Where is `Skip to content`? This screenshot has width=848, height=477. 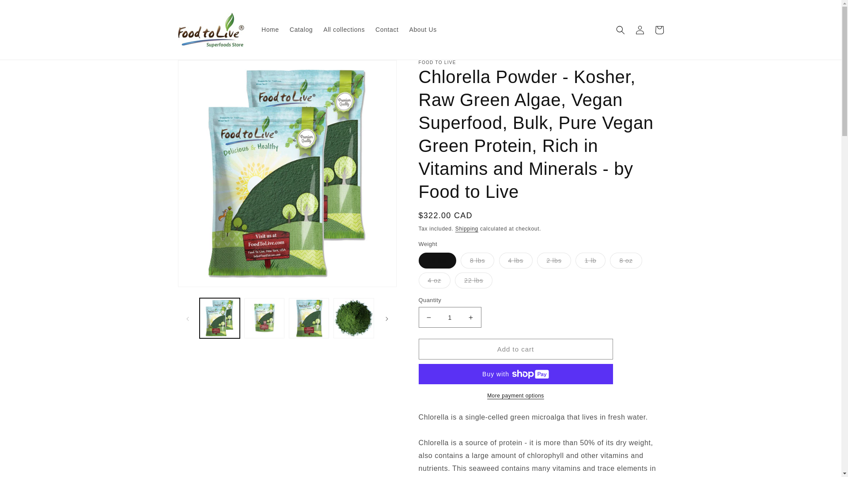 Skip to content is located at coordinates (26, 10).